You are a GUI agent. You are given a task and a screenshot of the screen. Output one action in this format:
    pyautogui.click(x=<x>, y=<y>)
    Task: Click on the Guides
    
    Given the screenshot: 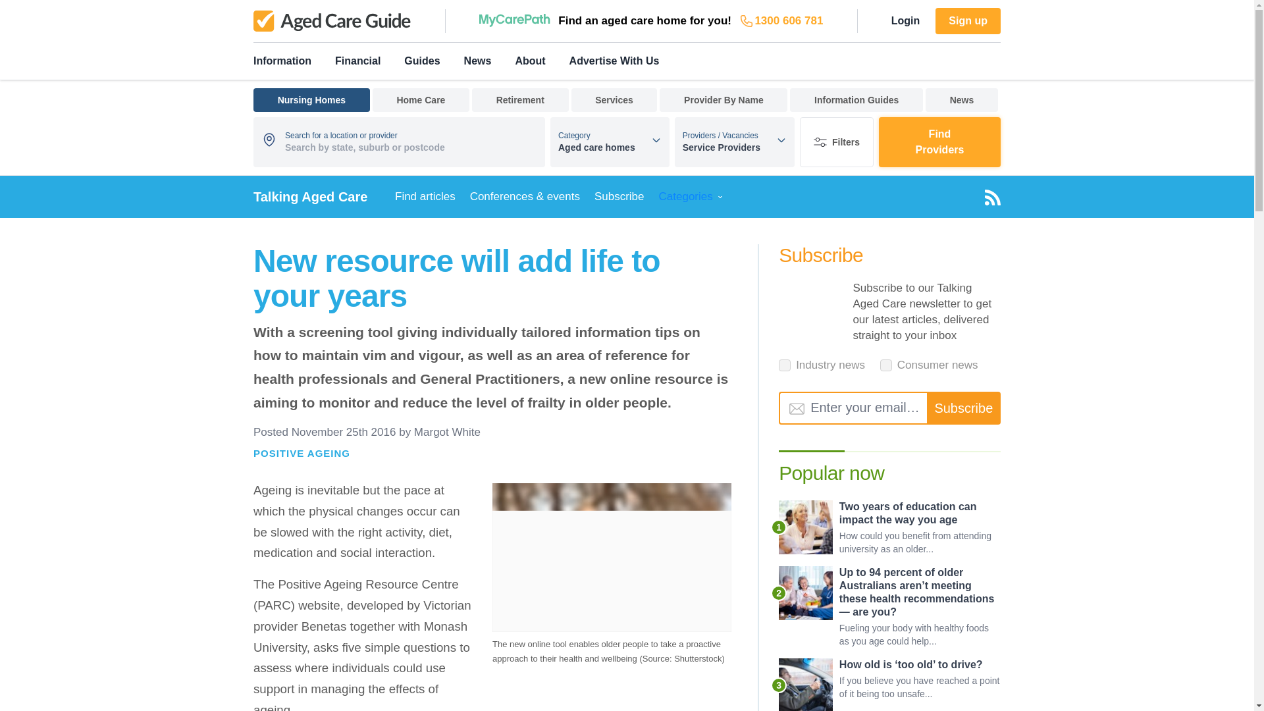 What is the action you would take?
    pyautogui.click(x=422, y=61)
    